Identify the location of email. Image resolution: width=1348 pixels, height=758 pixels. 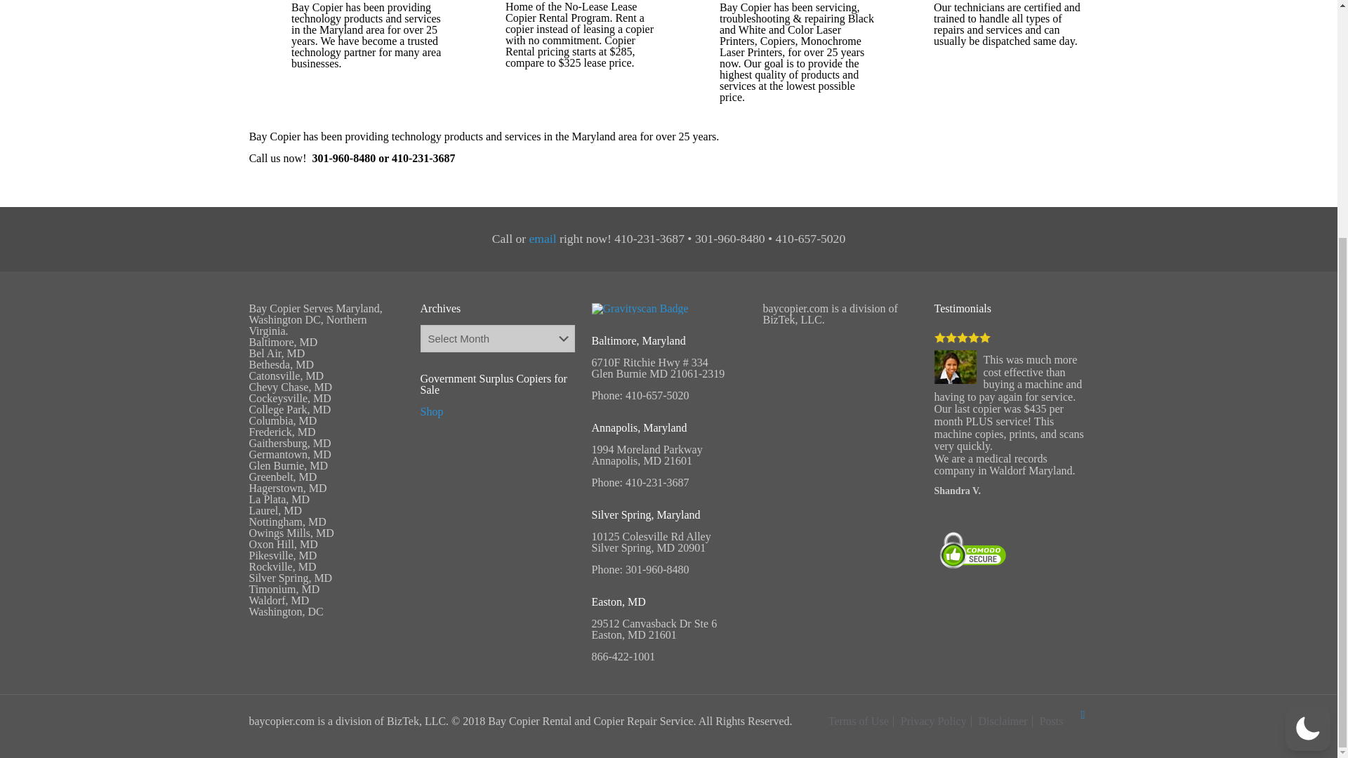
(543, 239).